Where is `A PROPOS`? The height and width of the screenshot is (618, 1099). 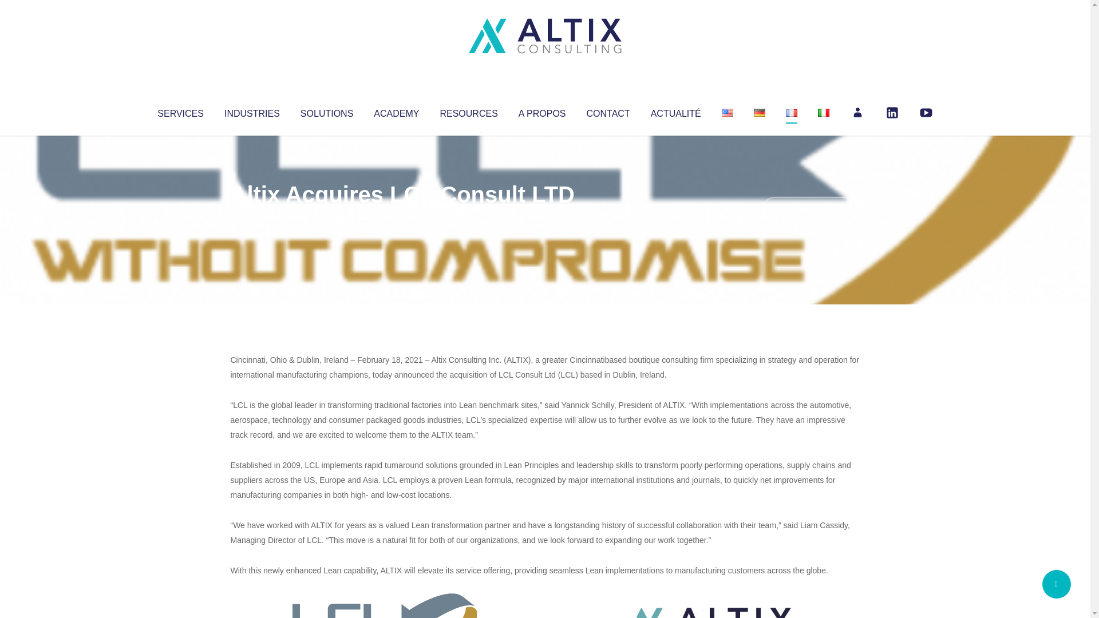 A PROPOS is located at coordinates (542, 111).